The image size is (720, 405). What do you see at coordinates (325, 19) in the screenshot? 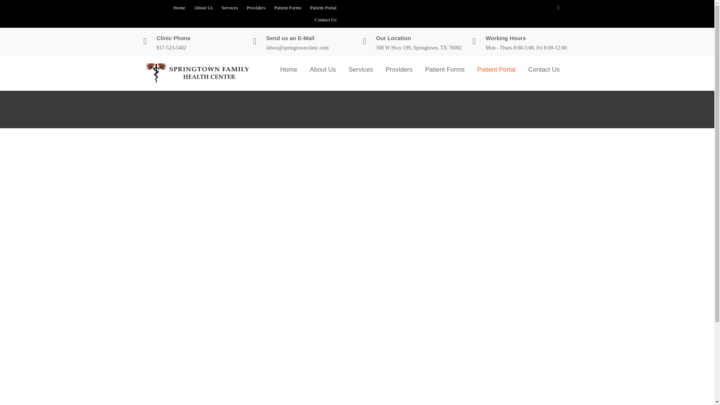
I see `Contact Us` at bounding box center [325, 19].